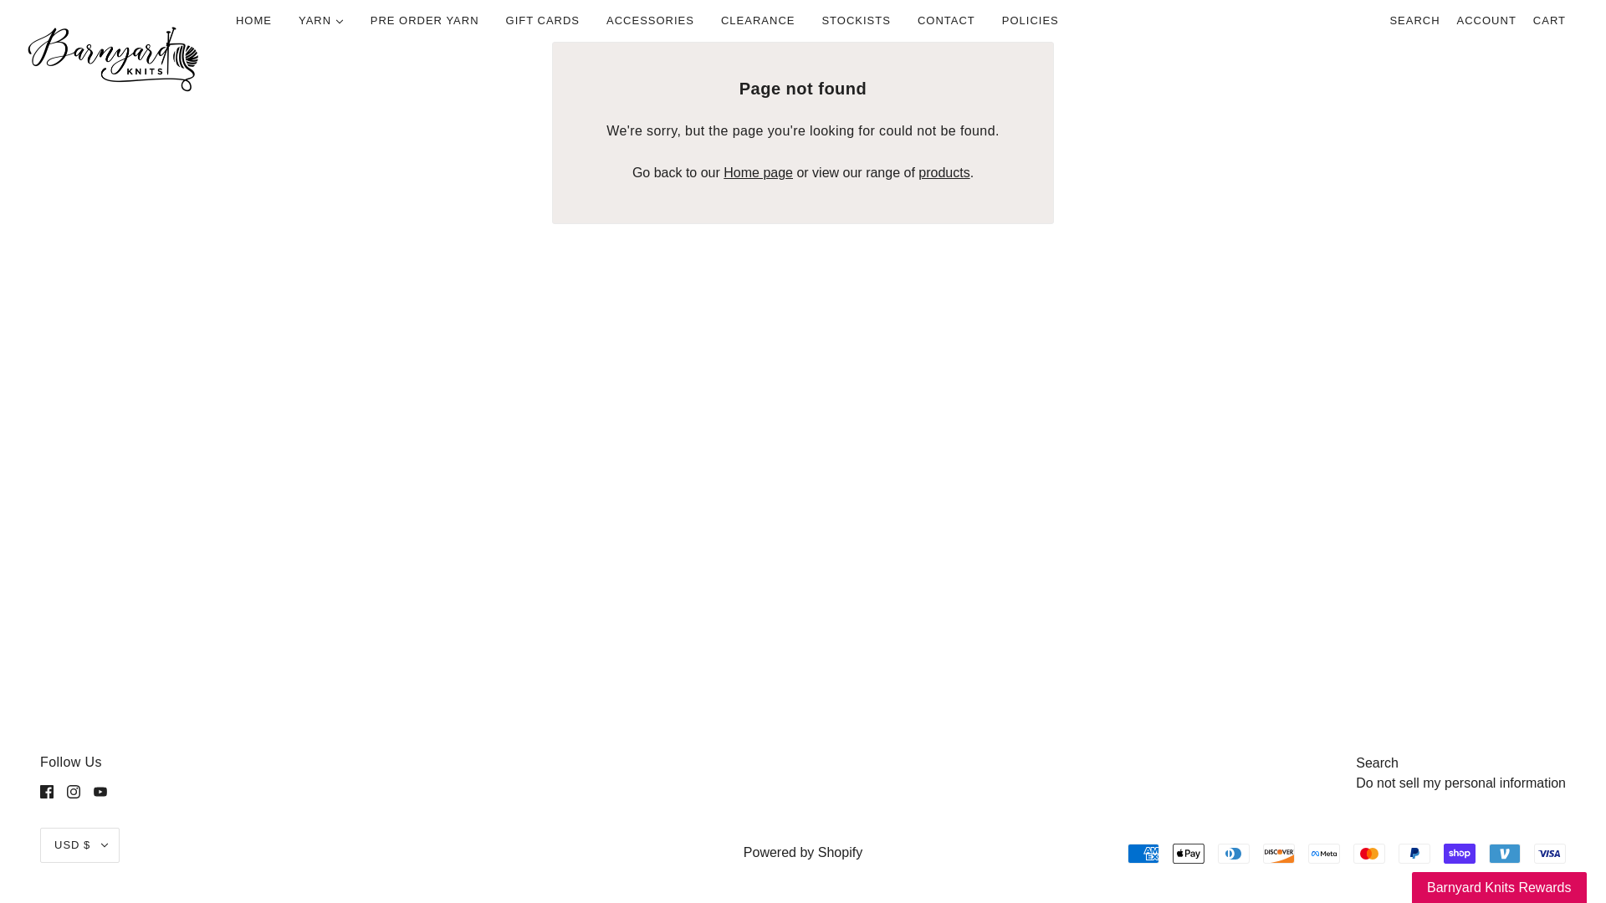 The image size is (1606, 903). Describe the element at coordinates (1323, 853) in the screenshot. I see `Meta Pay` at that location.